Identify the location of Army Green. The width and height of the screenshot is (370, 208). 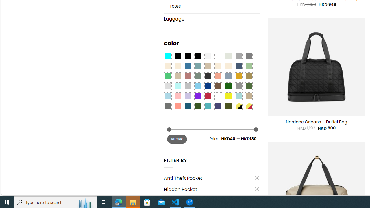
(228, 106).